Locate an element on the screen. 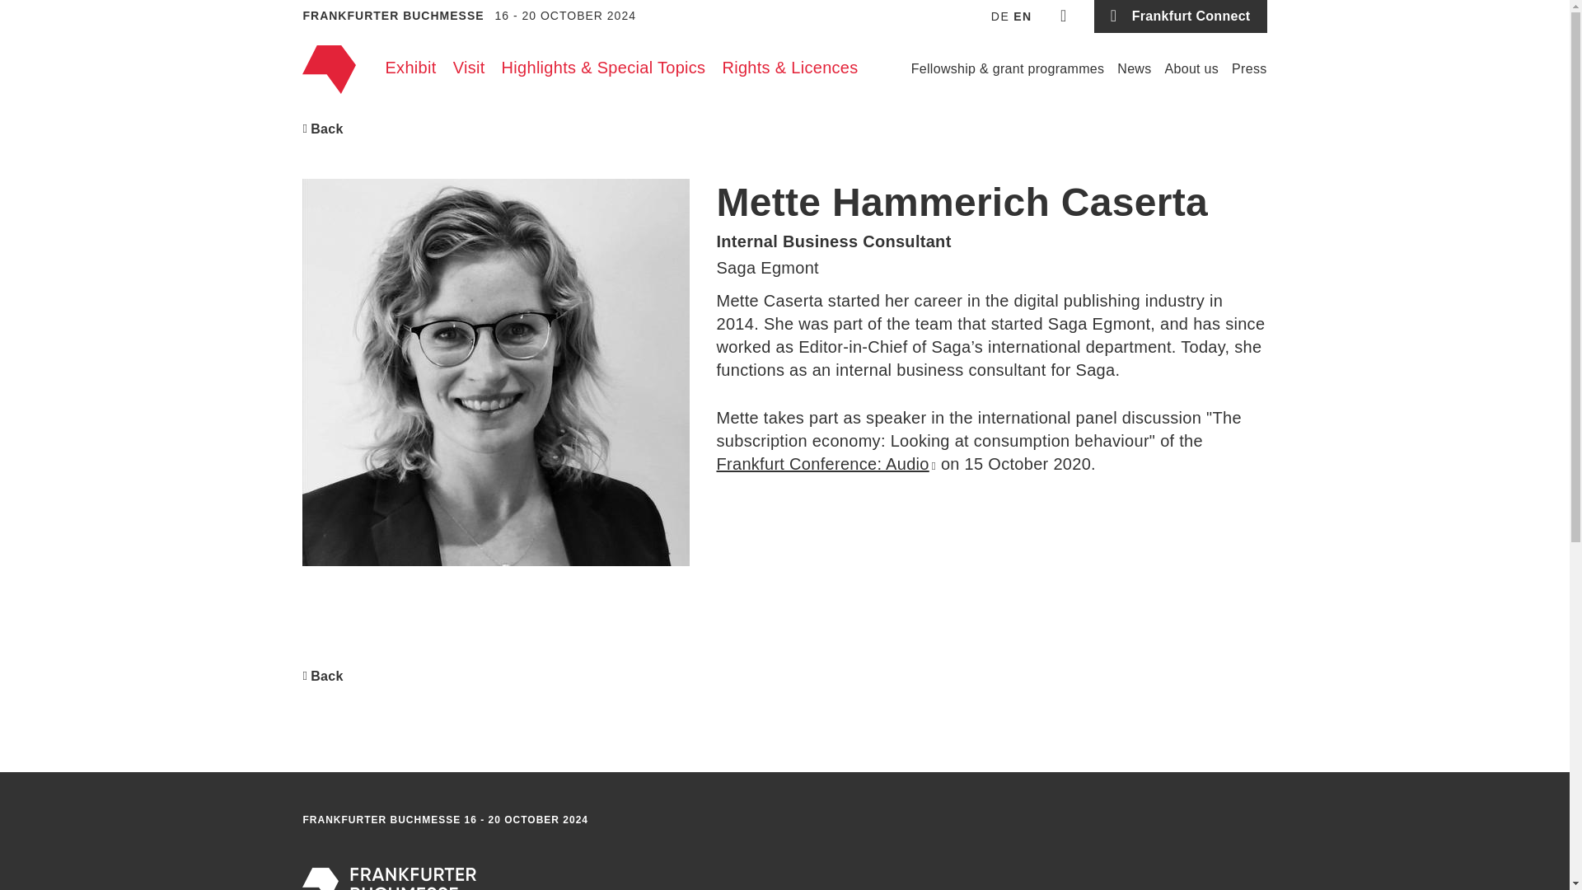 This screenshot has height=890, width=1582. Press is located at coordinates (1249, 69).